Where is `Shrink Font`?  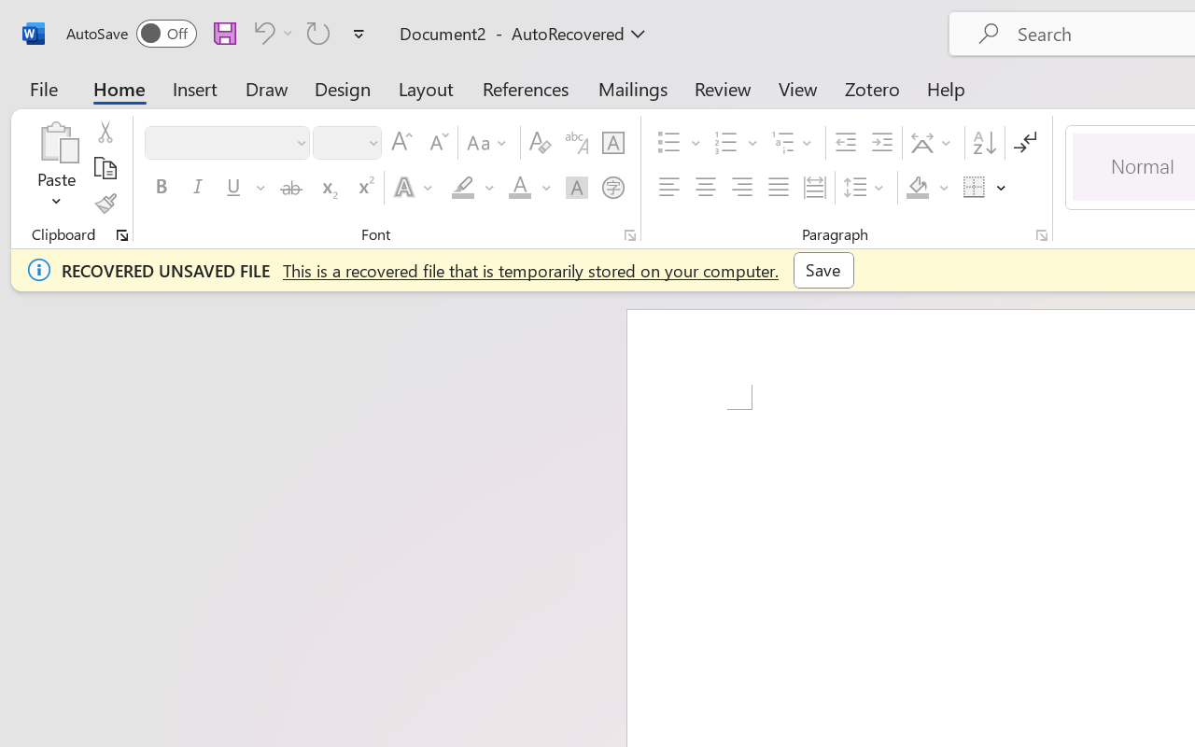 Shrink Font is located at coordinates (437, 143).